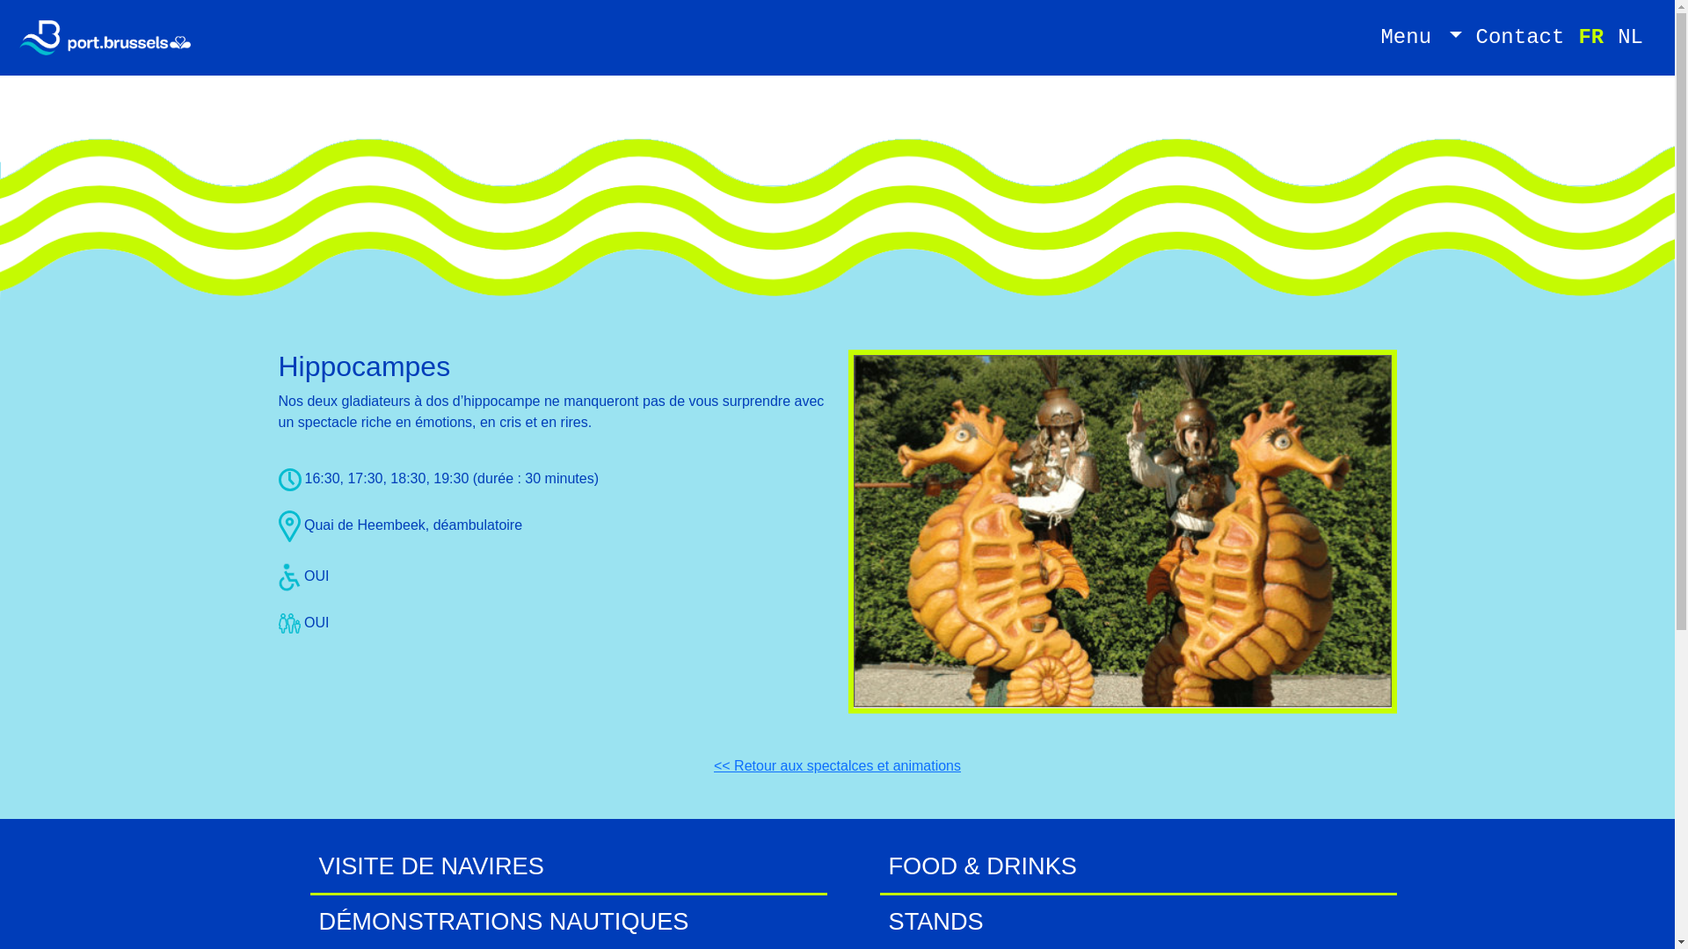 The width and height of the screenshot is (1688, 949). Describe the element at coordinates (935, 921) in the screenshot. I see `STANDS` at that location.